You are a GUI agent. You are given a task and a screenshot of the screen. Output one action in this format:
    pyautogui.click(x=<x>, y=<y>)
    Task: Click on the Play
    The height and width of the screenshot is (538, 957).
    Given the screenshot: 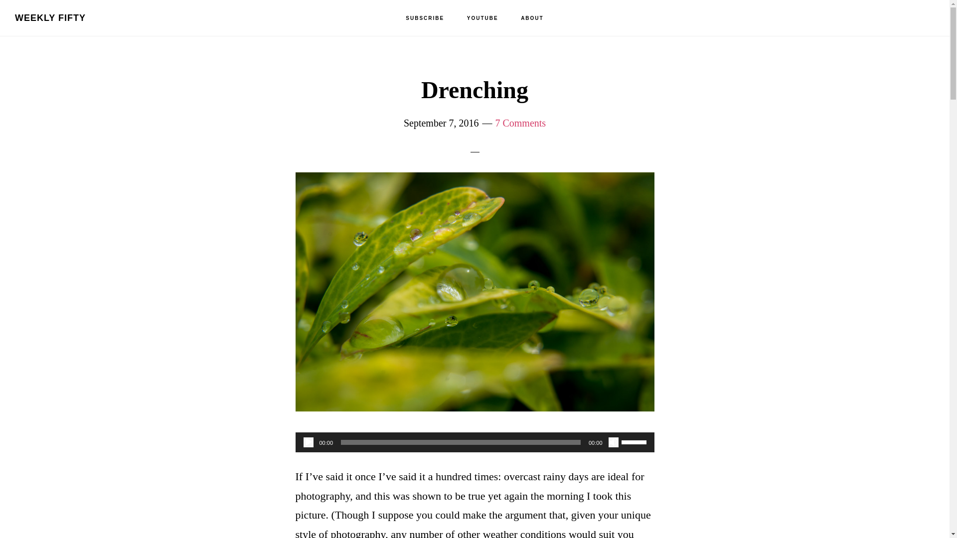 What is the action you would take?
    pyautogui.click(x=308, y=442)
    